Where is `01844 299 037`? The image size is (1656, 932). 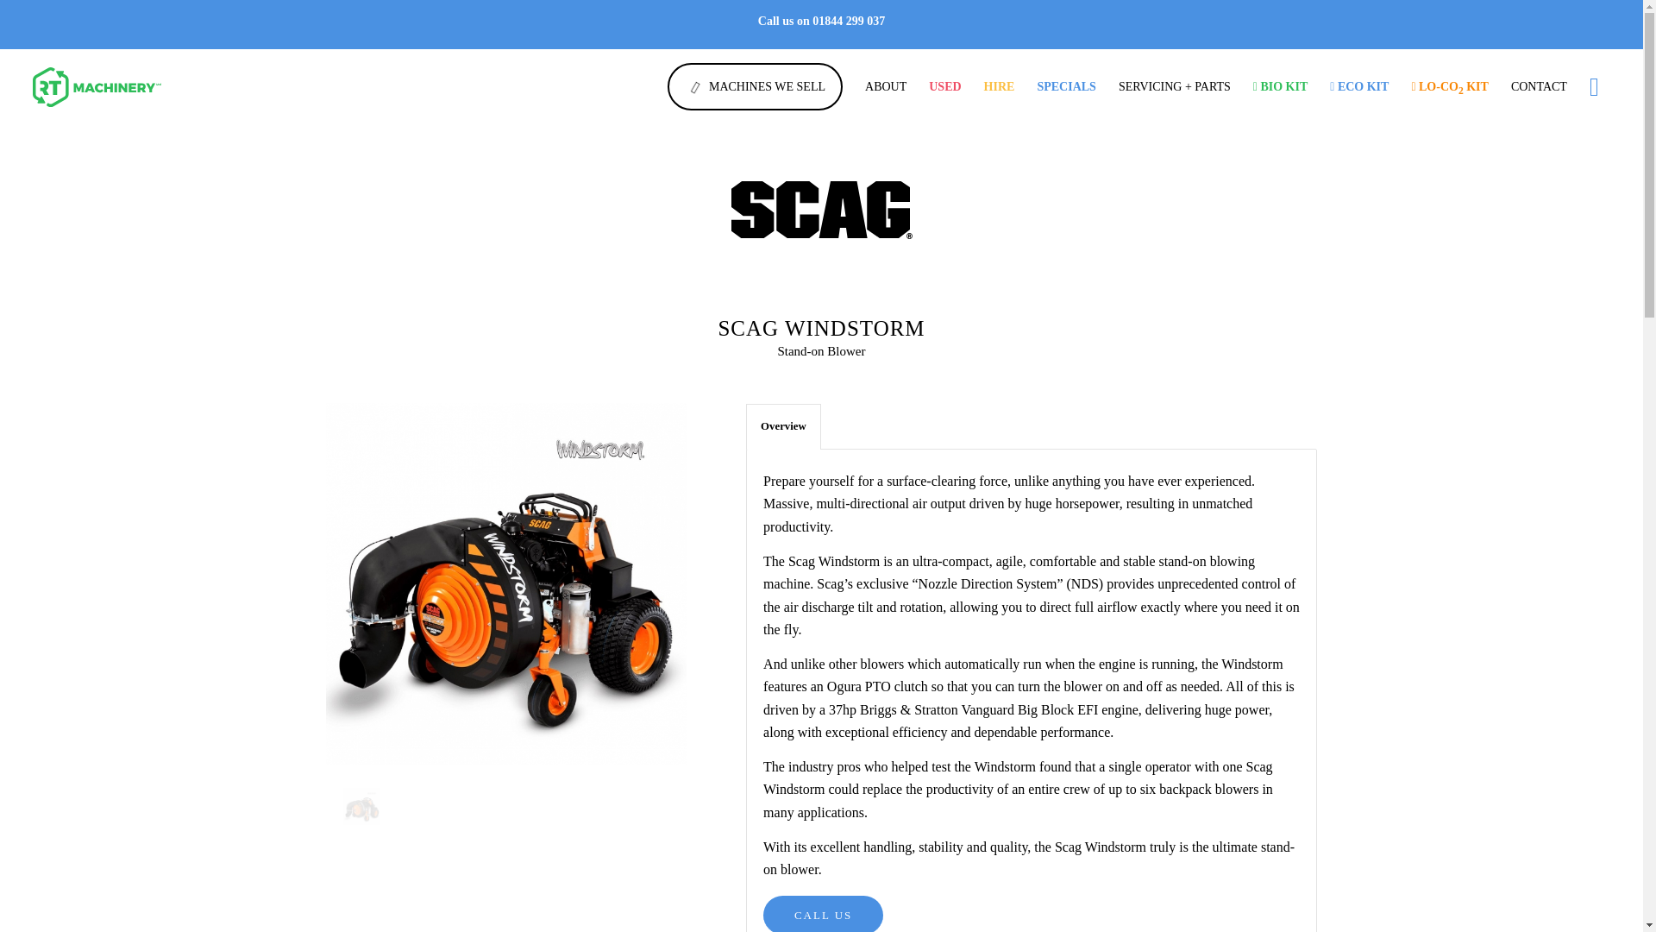 01844 299 037 is located at coordinates (849, 21).